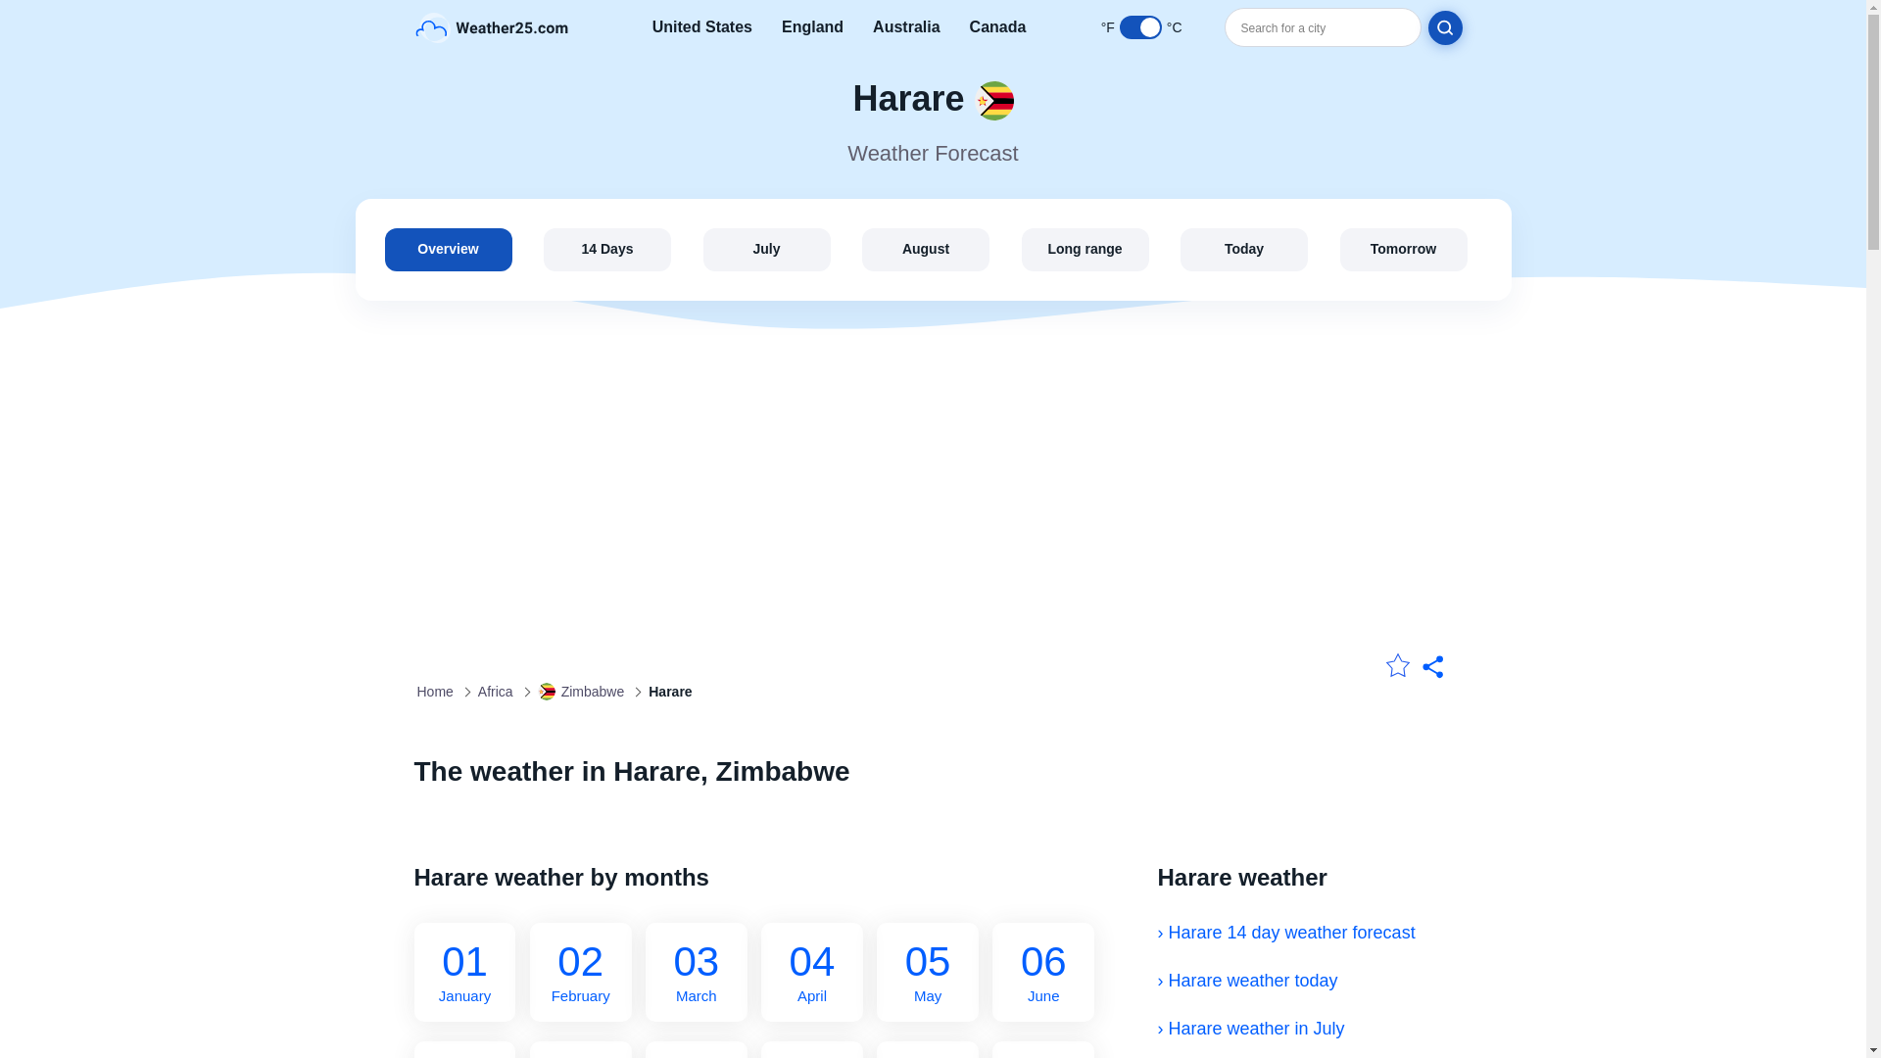 The width and height of the screenshot is (1881, 1058). I want to click on Long range, so click(1244, 249).